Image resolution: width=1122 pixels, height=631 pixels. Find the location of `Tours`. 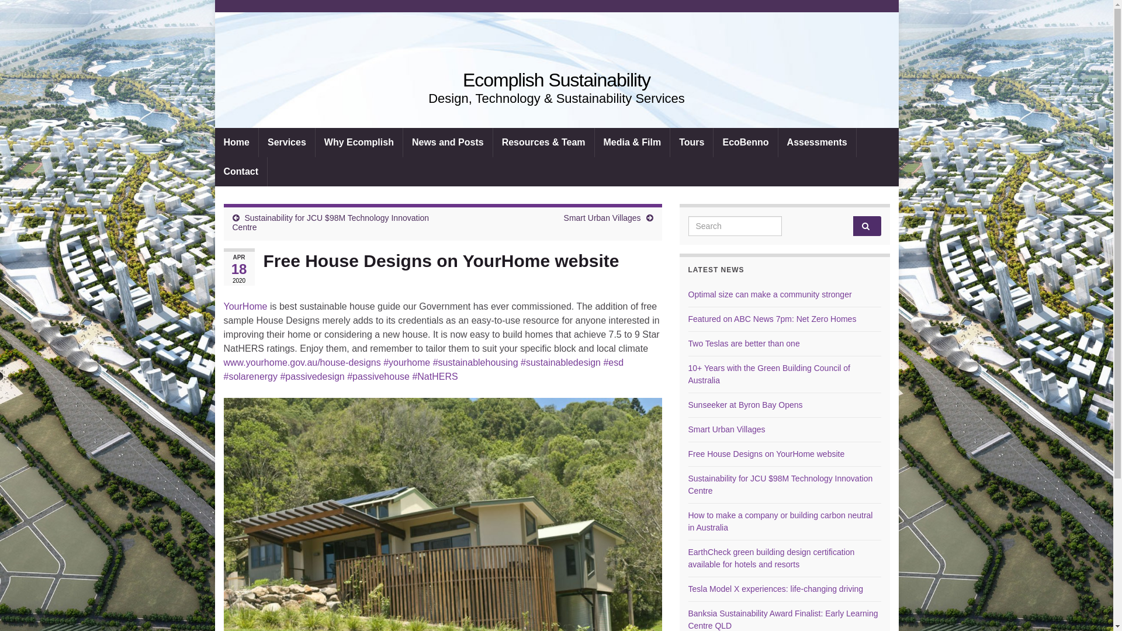

Tours is located at coordinates (692, 143).